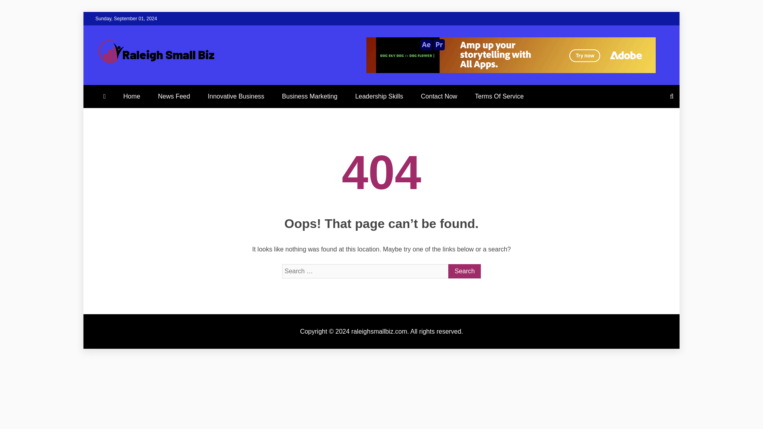  What do you see at coordinates (439, 96) in the screenshot?
I see `Contact Now` at bounding box center [439, 96].